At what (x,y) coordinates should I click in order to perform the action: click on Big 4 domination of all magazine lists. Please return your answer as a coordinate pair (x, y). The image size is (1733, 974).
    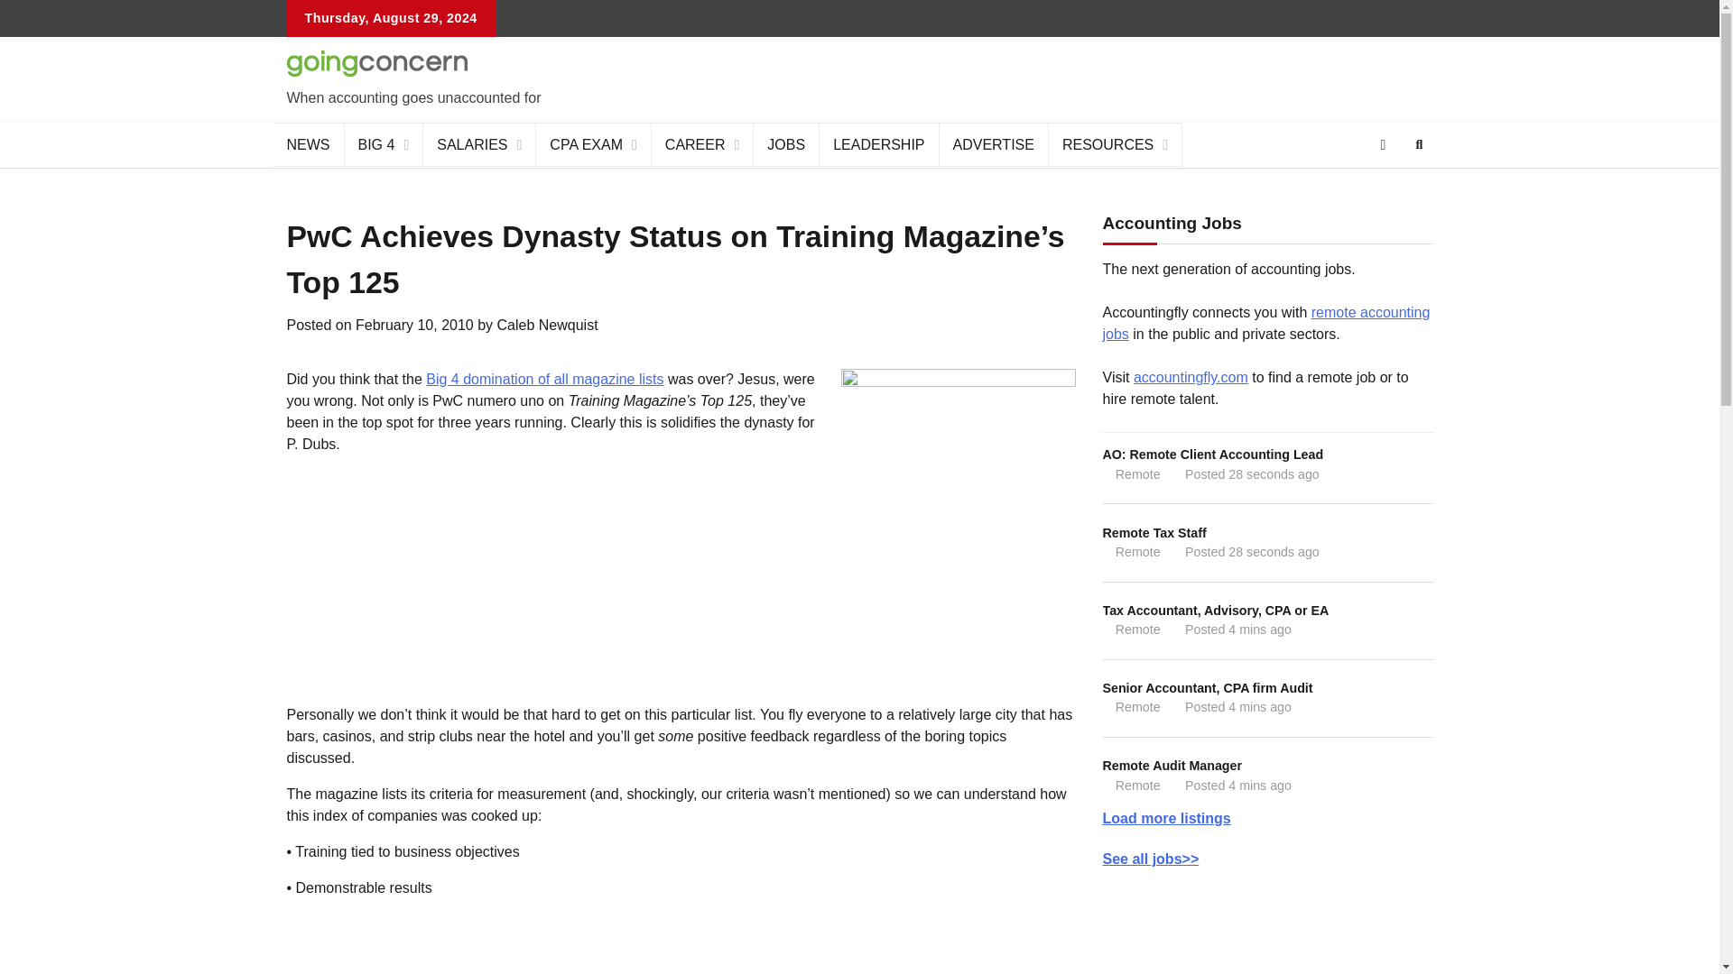
    Looking at the image, I should click on (545, 379).